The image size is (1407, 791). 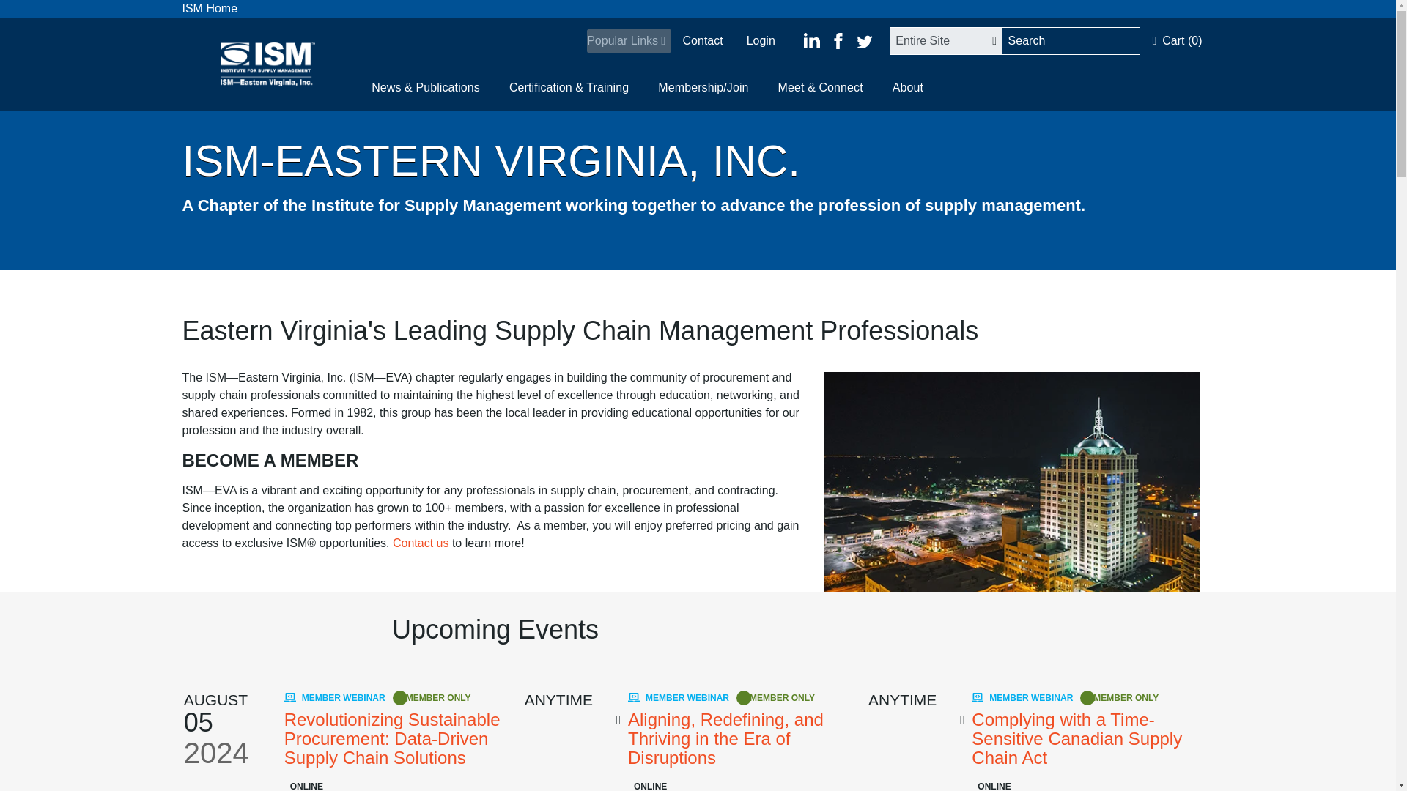 What do you see at coordinates (755, 41) in the screenshot?
I see `Login` at bounding box center [755, 41].